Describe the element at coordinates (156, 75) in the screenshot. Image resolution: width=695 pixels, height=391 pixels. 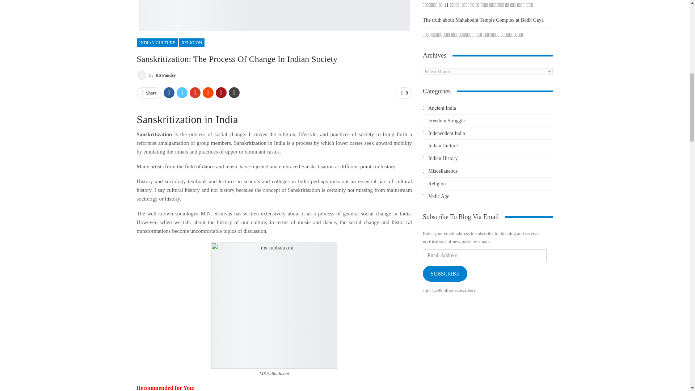
I see `By RS Pandey` at that location.